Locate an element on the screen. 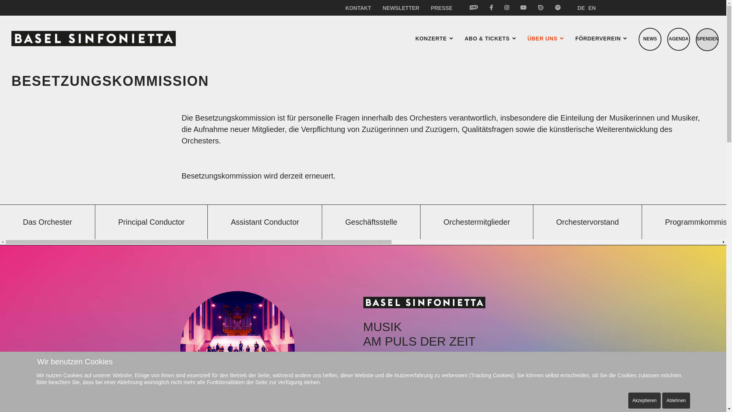  Akzeptieren is located at coordinates (644, 401).